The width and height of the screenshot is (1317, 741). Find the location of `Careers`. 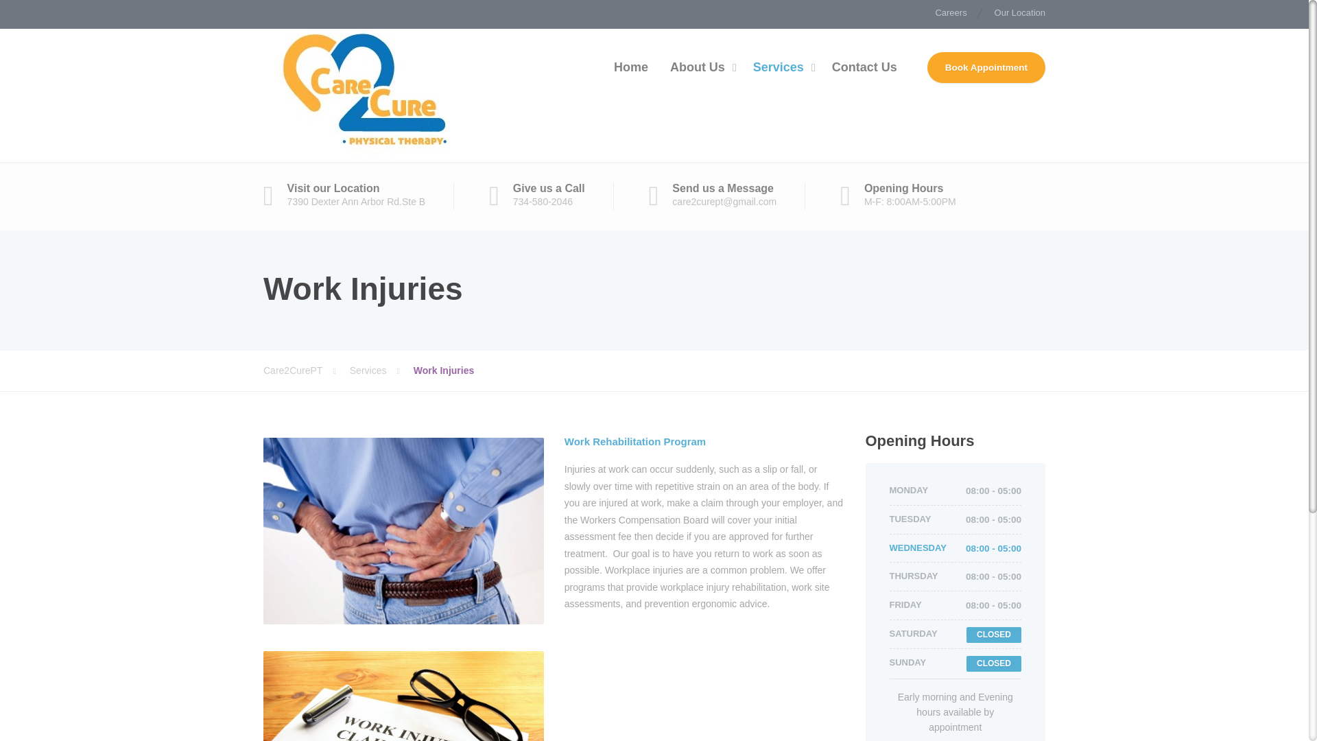

Careers is located at coordinates (951, 14).